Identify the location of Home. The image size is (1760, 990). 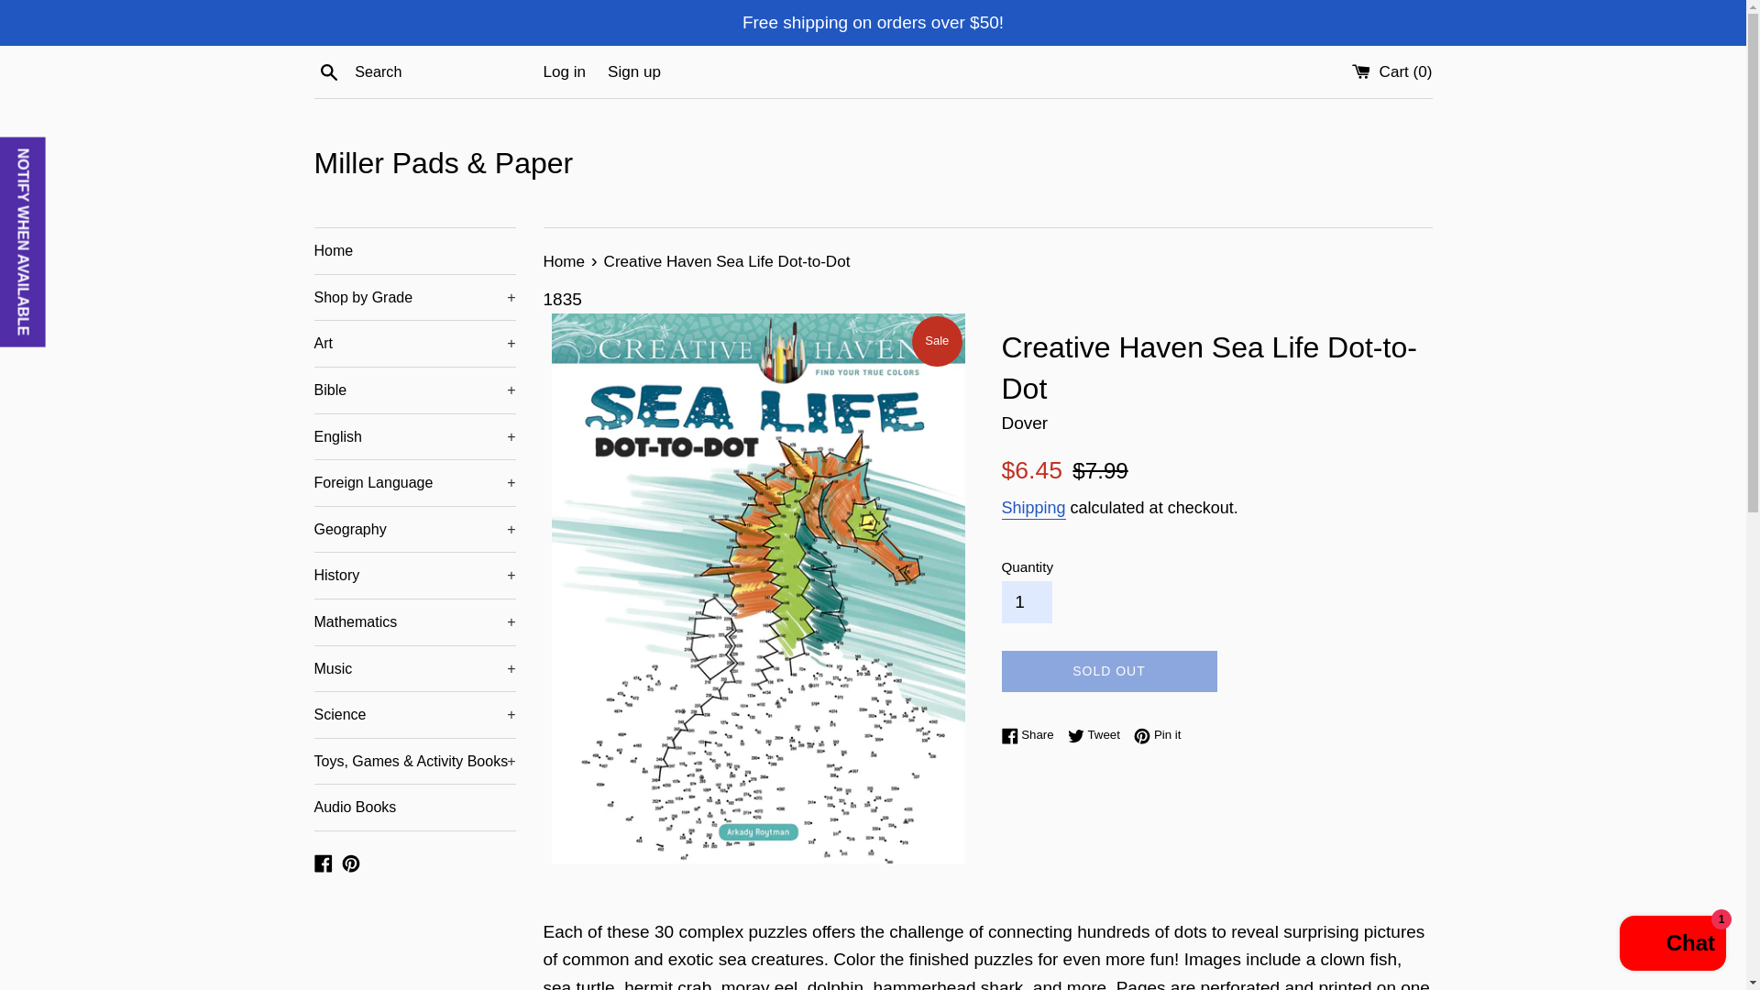
(414, 251).